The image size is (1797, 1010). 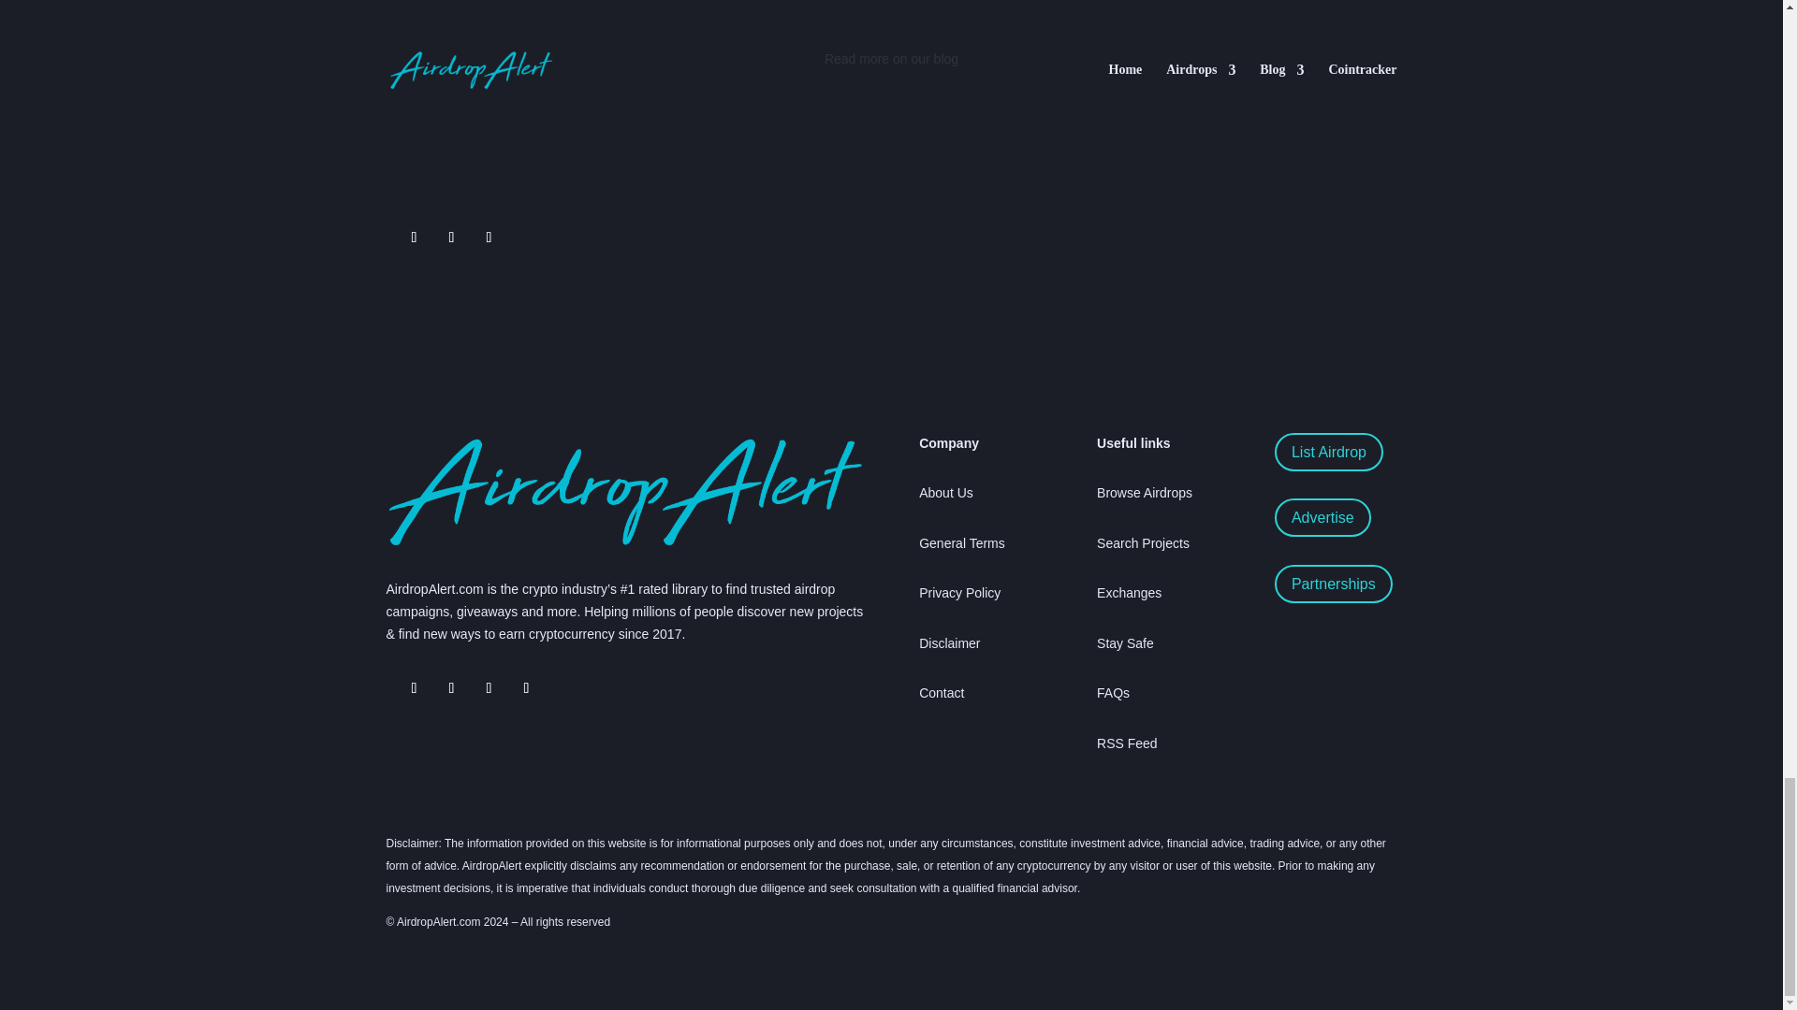 What do you see at coordinates (489, 238) in the screenshot?
I see `Follow on Facebook` at bounding box center [489, 238].